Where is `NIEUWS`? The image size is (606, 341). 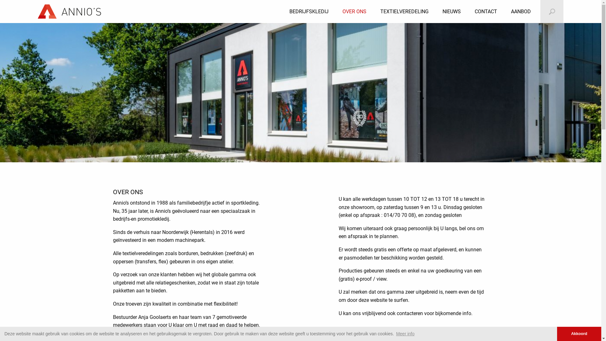
NIEUWS is located at coordinates (452, 12).